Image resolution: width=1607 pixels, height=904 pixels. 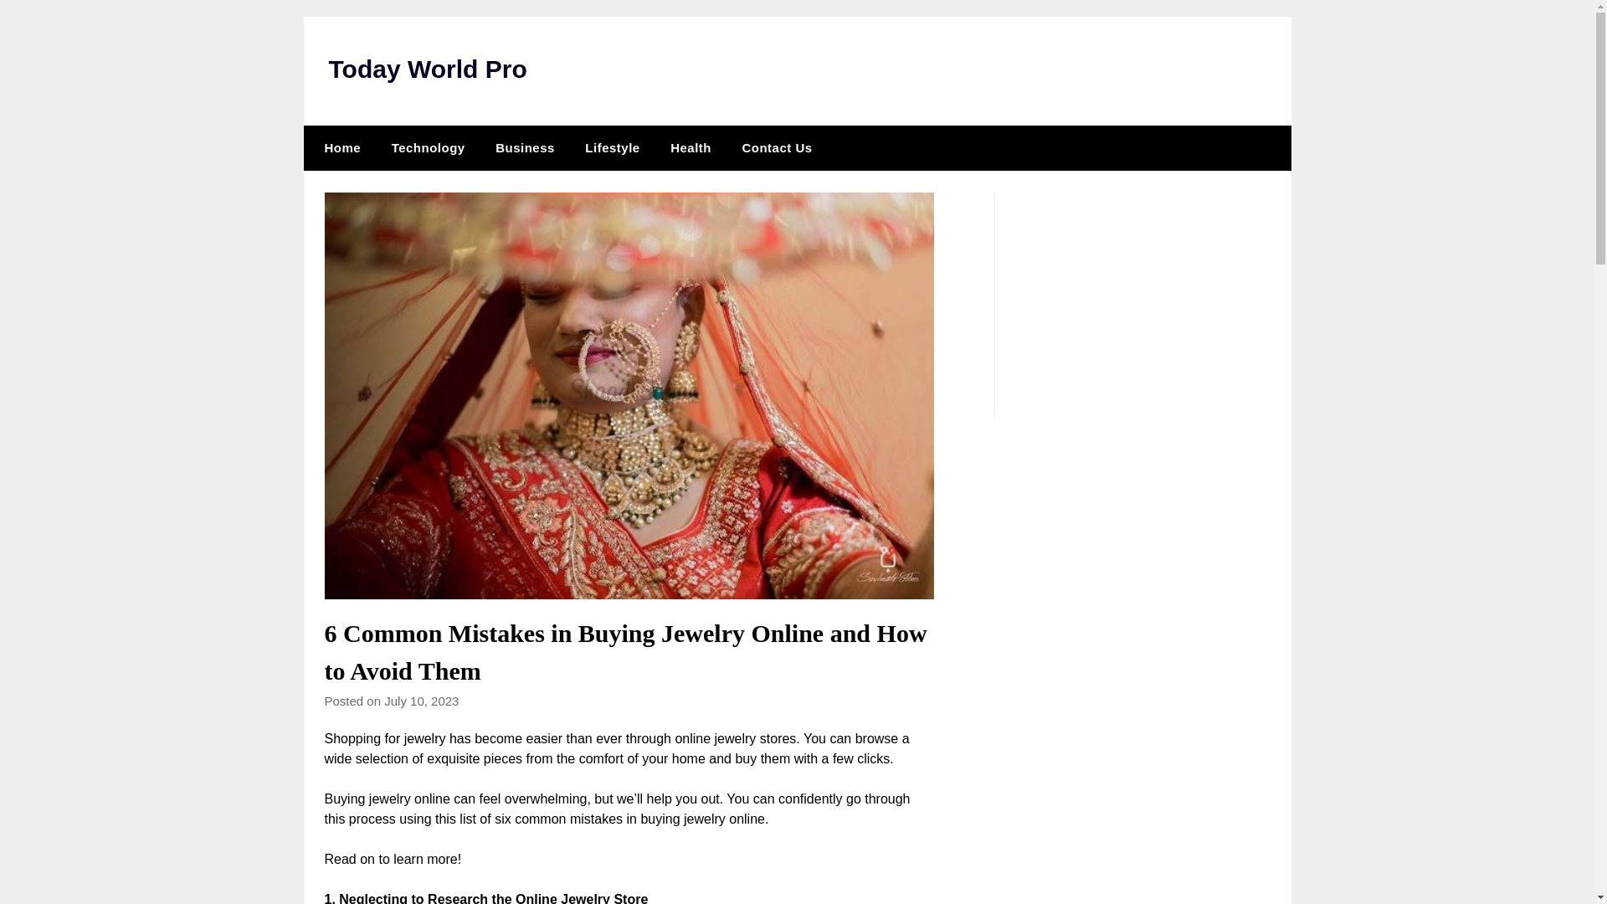 What do you see at coordinates (777, 148) in the screenshot?
I see `Contact Us` at bounding box center [777, 148].